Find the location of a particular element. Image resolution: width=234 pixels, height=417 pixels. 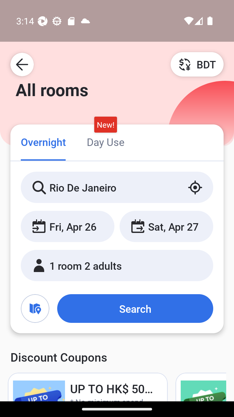

Sat, Apr 27 is located at coordinates (166, 226).